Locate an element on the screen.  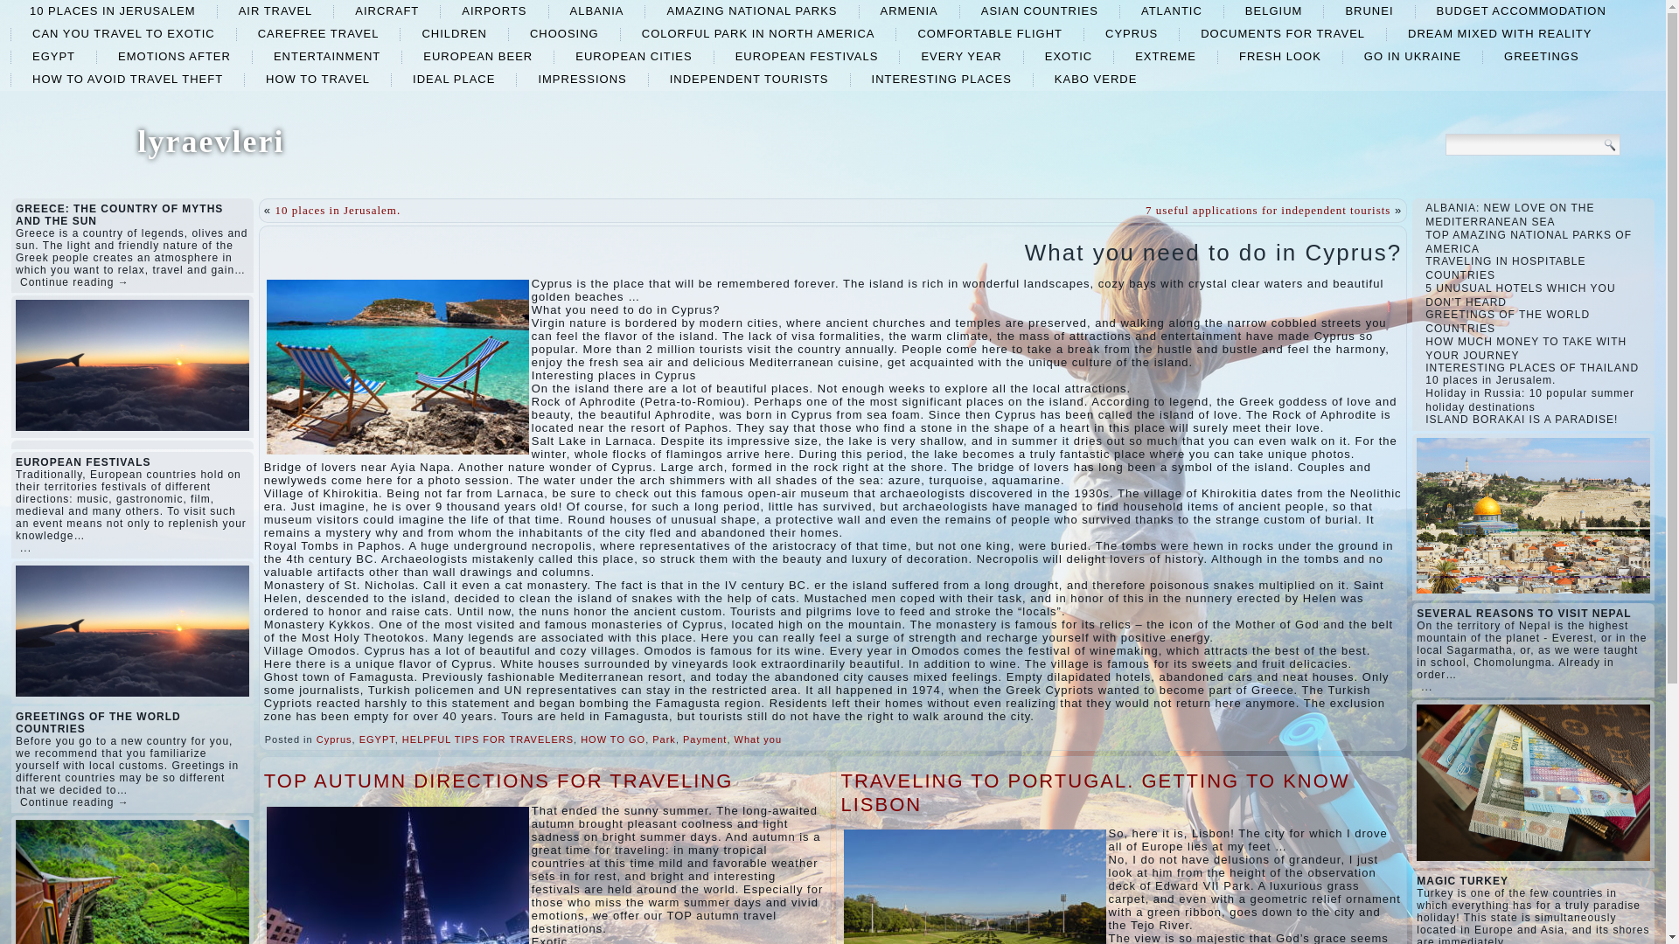
ENTERTAINMENT is located at coordinates (327, 56).